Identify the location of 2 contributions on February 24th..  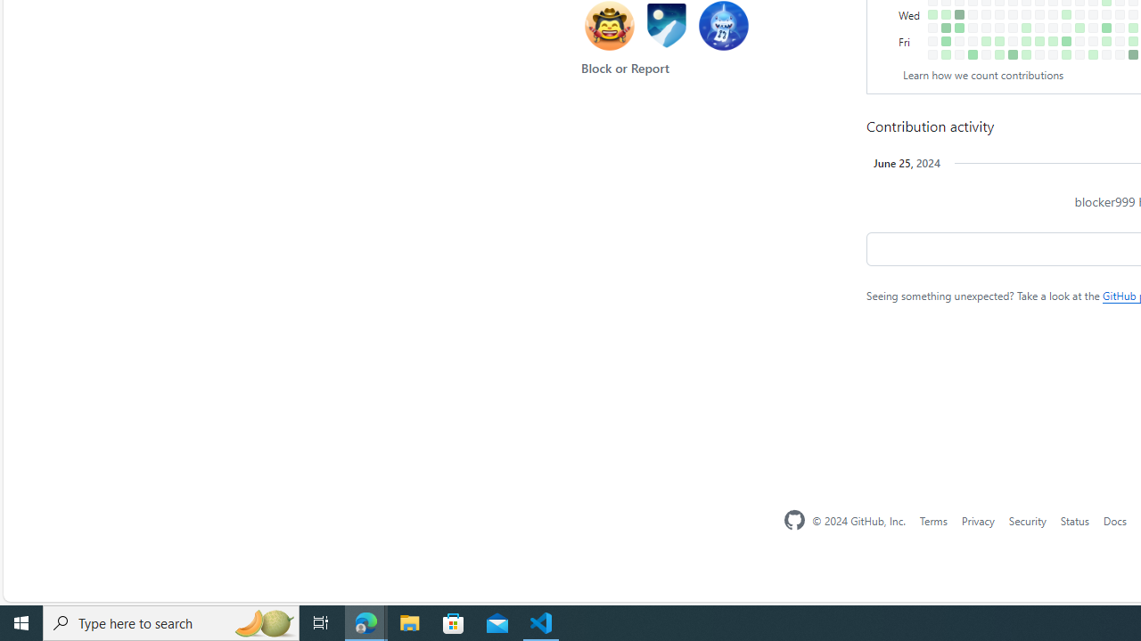
(1026, 54).